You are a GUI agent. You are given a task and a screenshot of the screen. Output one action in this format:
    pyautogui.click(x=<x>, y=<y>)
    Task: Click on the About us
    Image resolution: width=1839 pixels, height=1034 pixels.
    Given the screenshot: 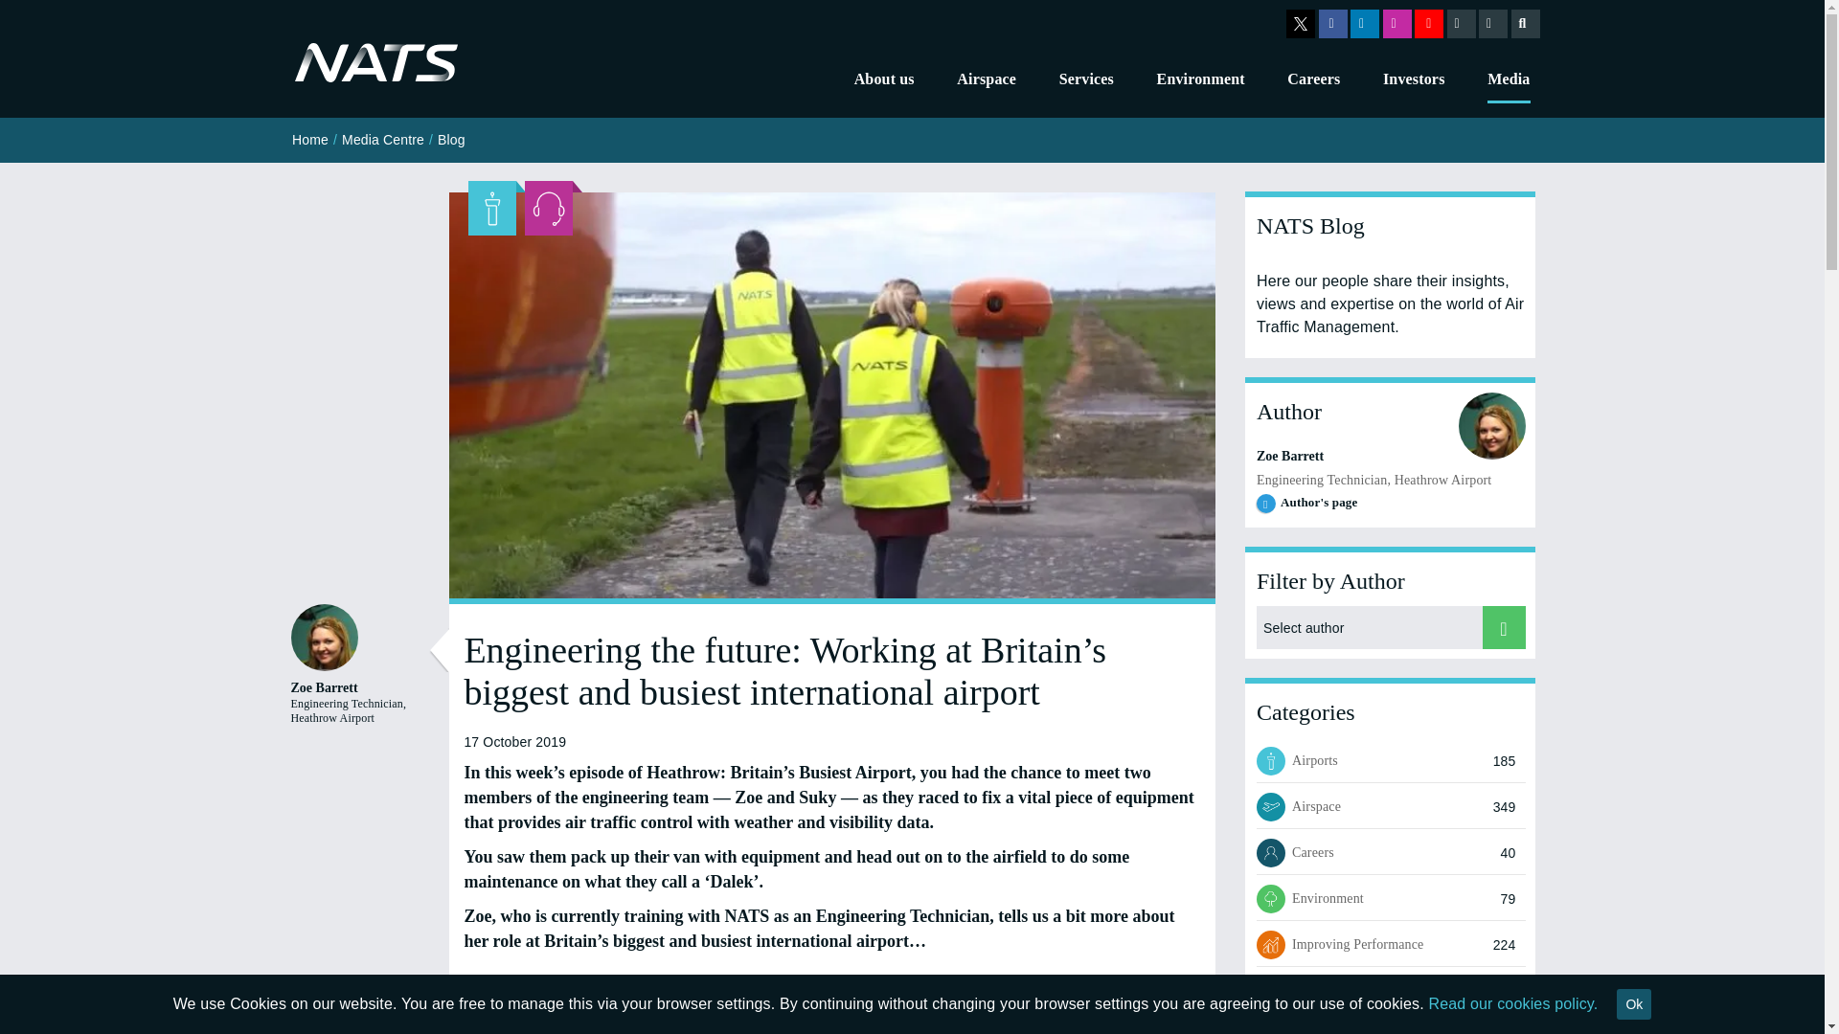 What is the action you would take?
    pyautogui.click(x=884, y=80)
    